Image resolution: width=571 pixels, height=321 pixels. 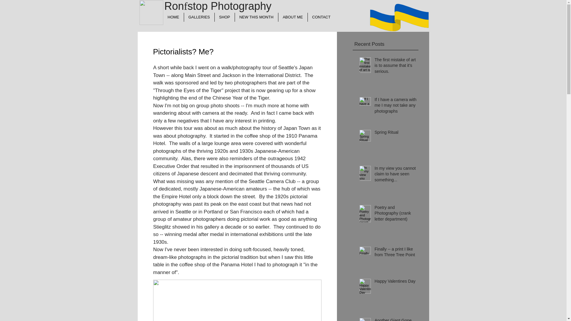 I want to click on ABOUT ME, so click(x=292, y=17).